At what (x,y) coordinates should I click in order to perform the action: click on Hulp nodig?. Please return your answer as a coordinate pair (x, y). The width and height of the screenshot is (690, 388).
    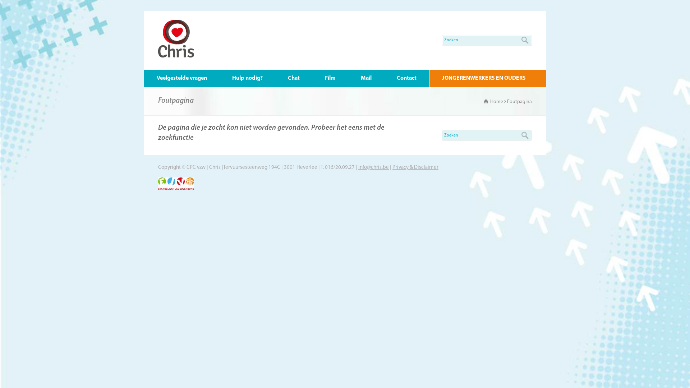
    Looking at the image, I should click on (247, 78).